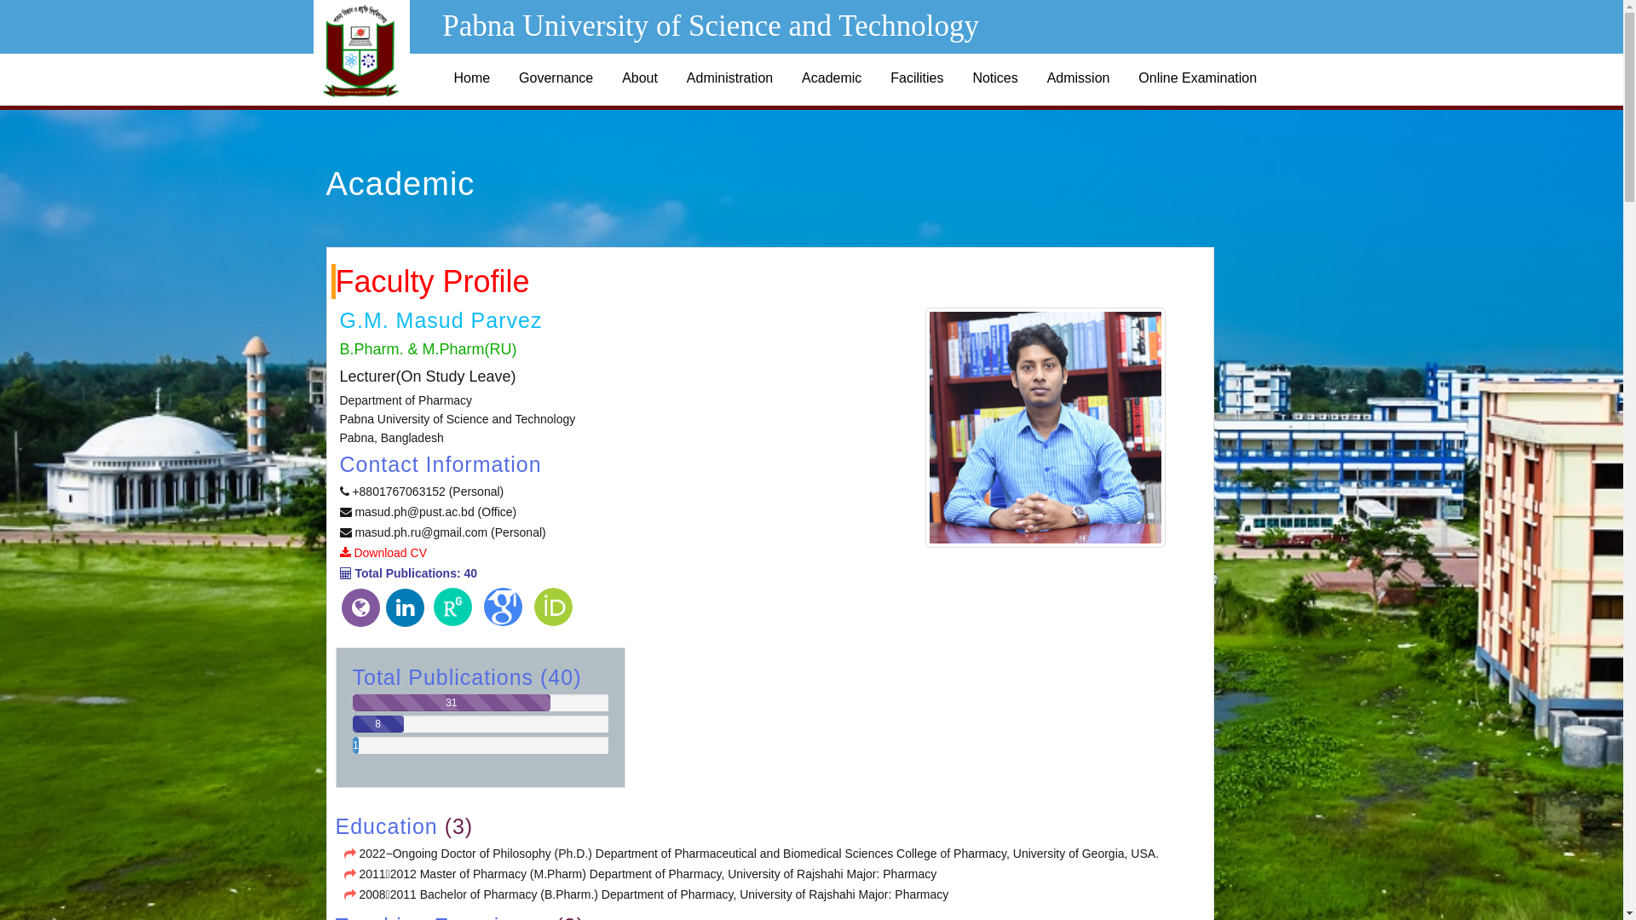 Image resolution: width=1636 pixels, height=920 pixels. I want to click on Online Examination, so click(1198, 78).